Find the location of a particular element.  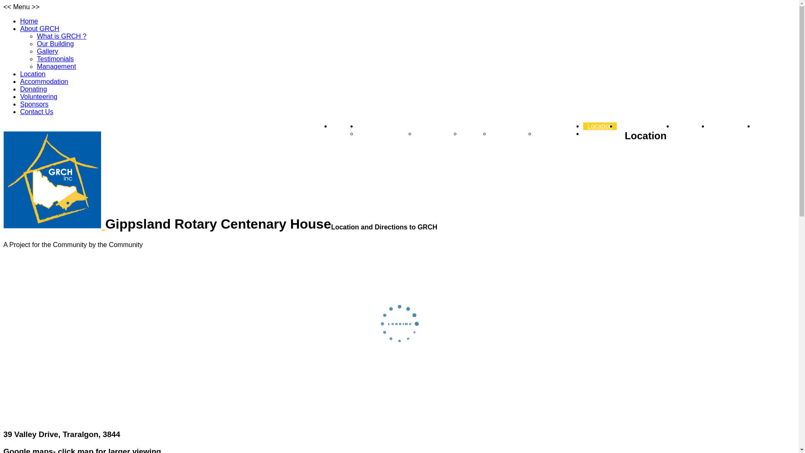

Accommodation is located at coordinates (44, 81).